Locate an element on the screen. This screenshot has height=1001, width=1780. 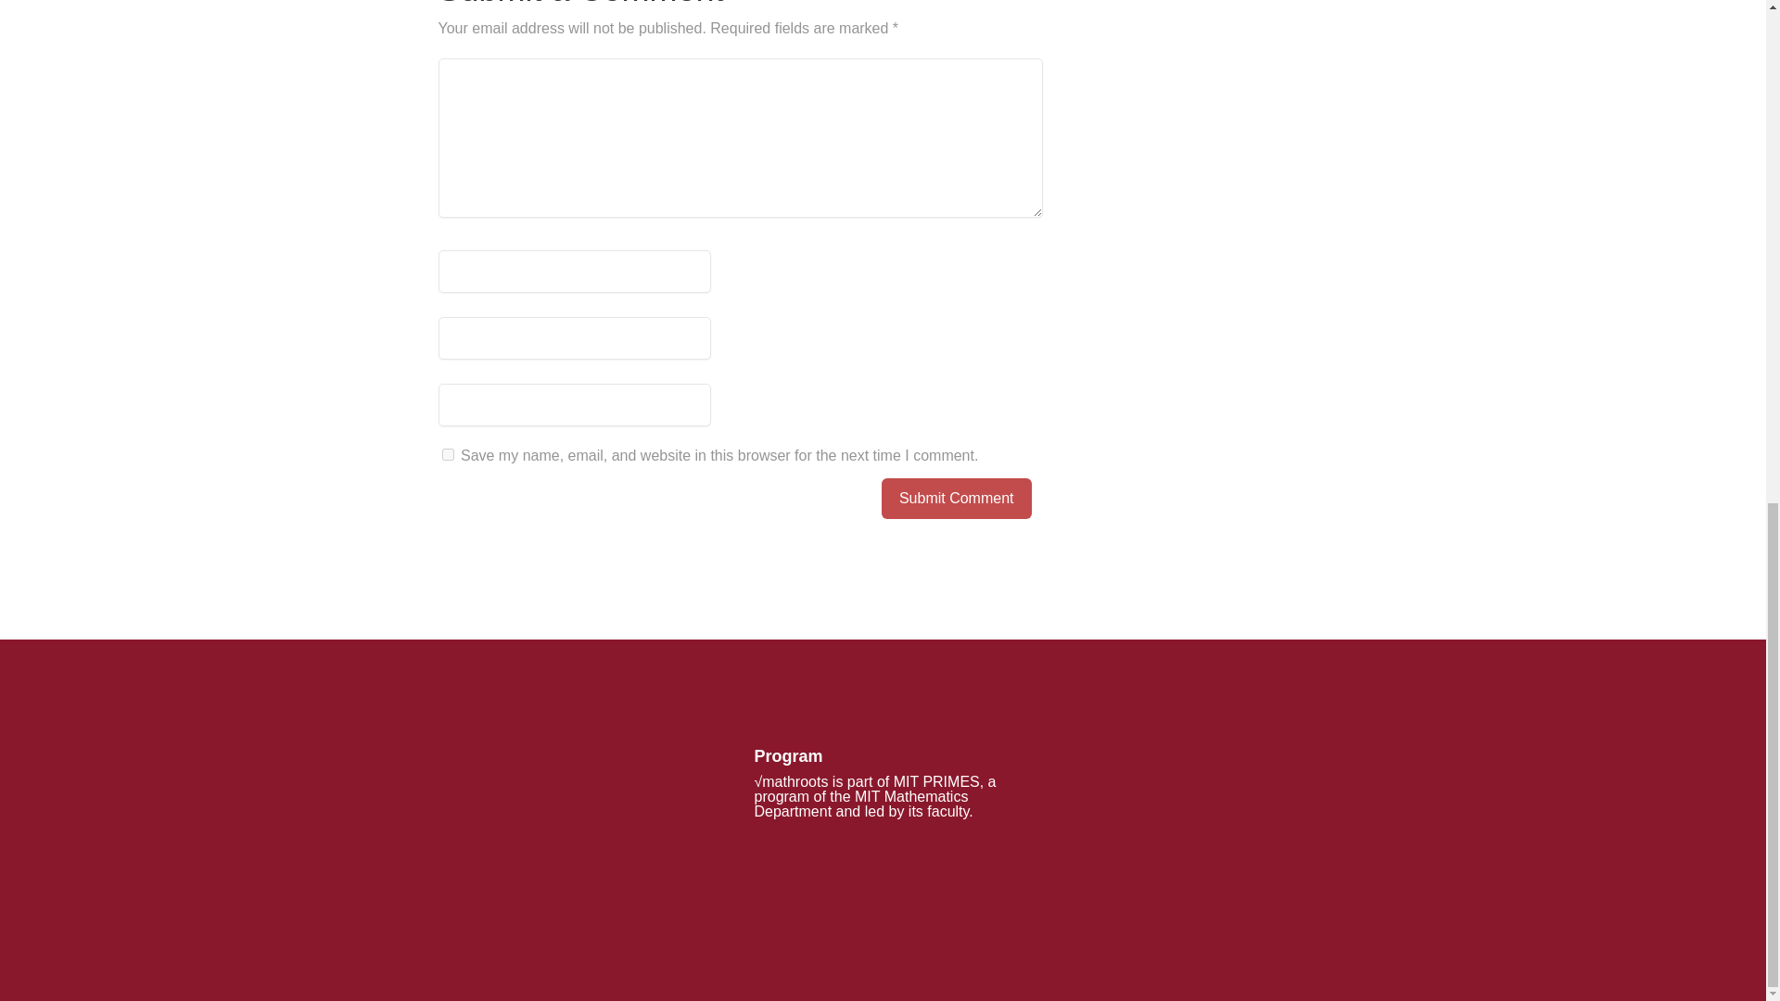
yes is located at coordinates (447, 454).